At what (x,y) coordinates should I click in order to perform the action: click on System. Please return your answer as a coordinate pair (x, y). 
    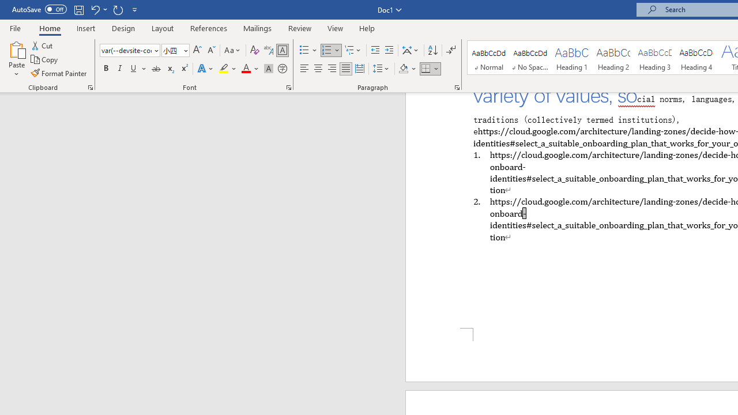
    Looking at the image, I should click on (6, 6).